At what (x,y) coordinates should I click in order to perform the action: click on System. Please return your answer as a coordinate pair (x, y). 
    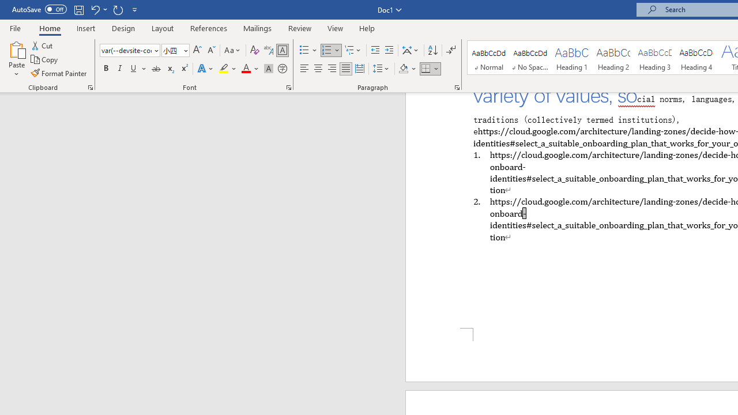
    Looking at the image, I should click on (6, 6).